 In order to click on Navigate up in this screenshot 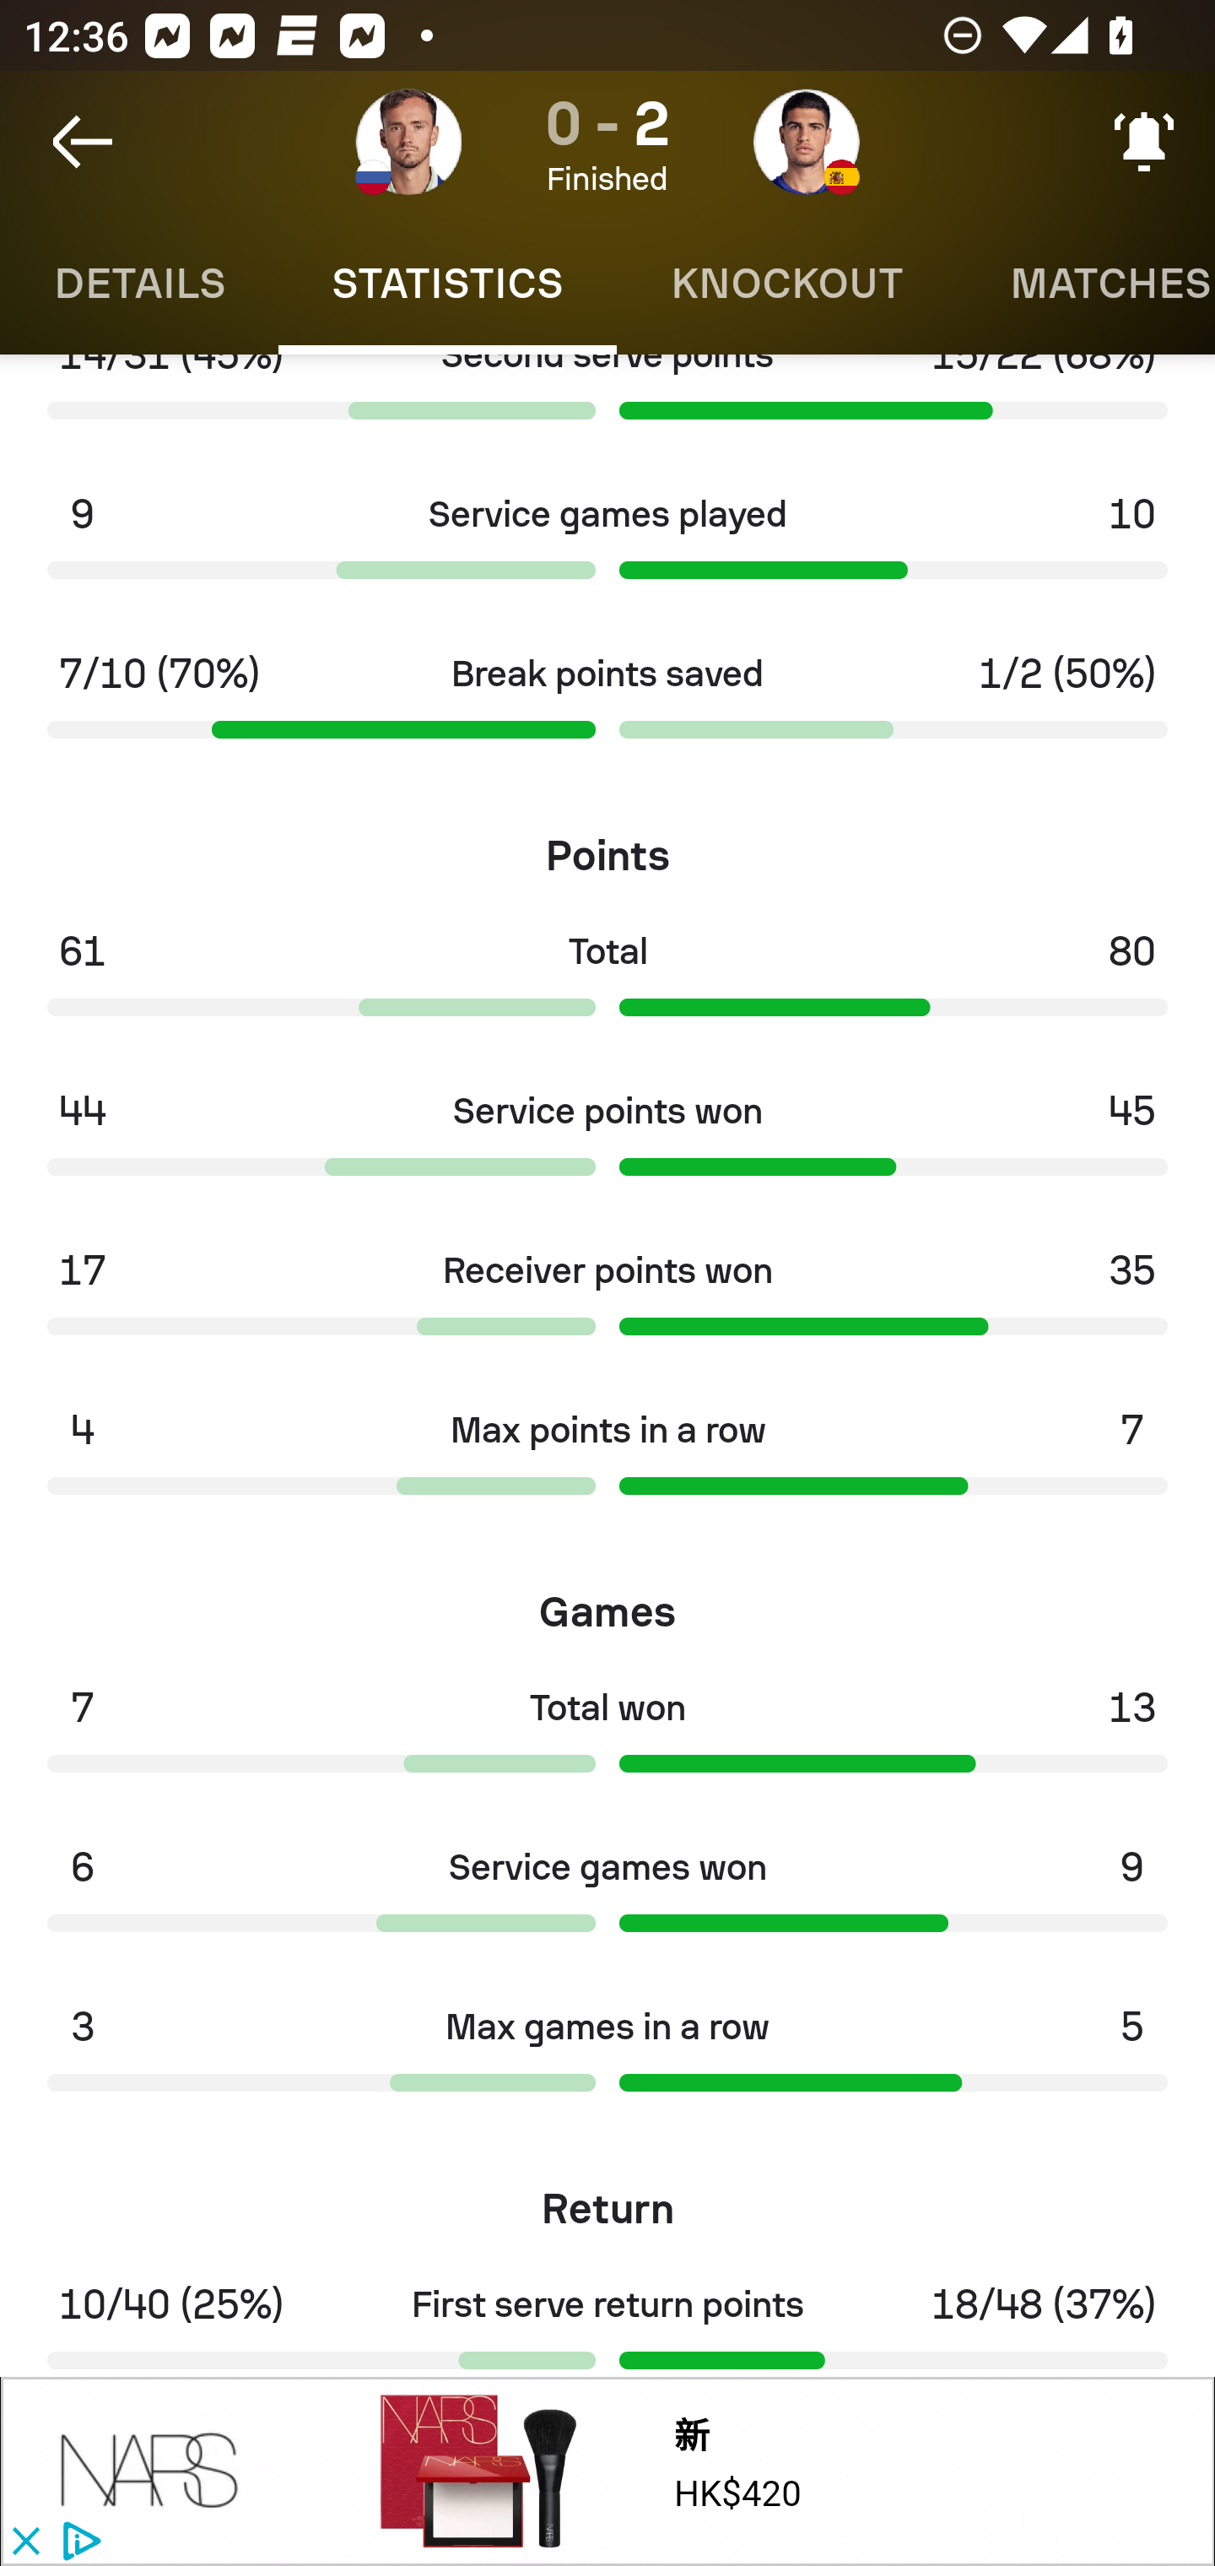, I will do `click(83, 142)`.